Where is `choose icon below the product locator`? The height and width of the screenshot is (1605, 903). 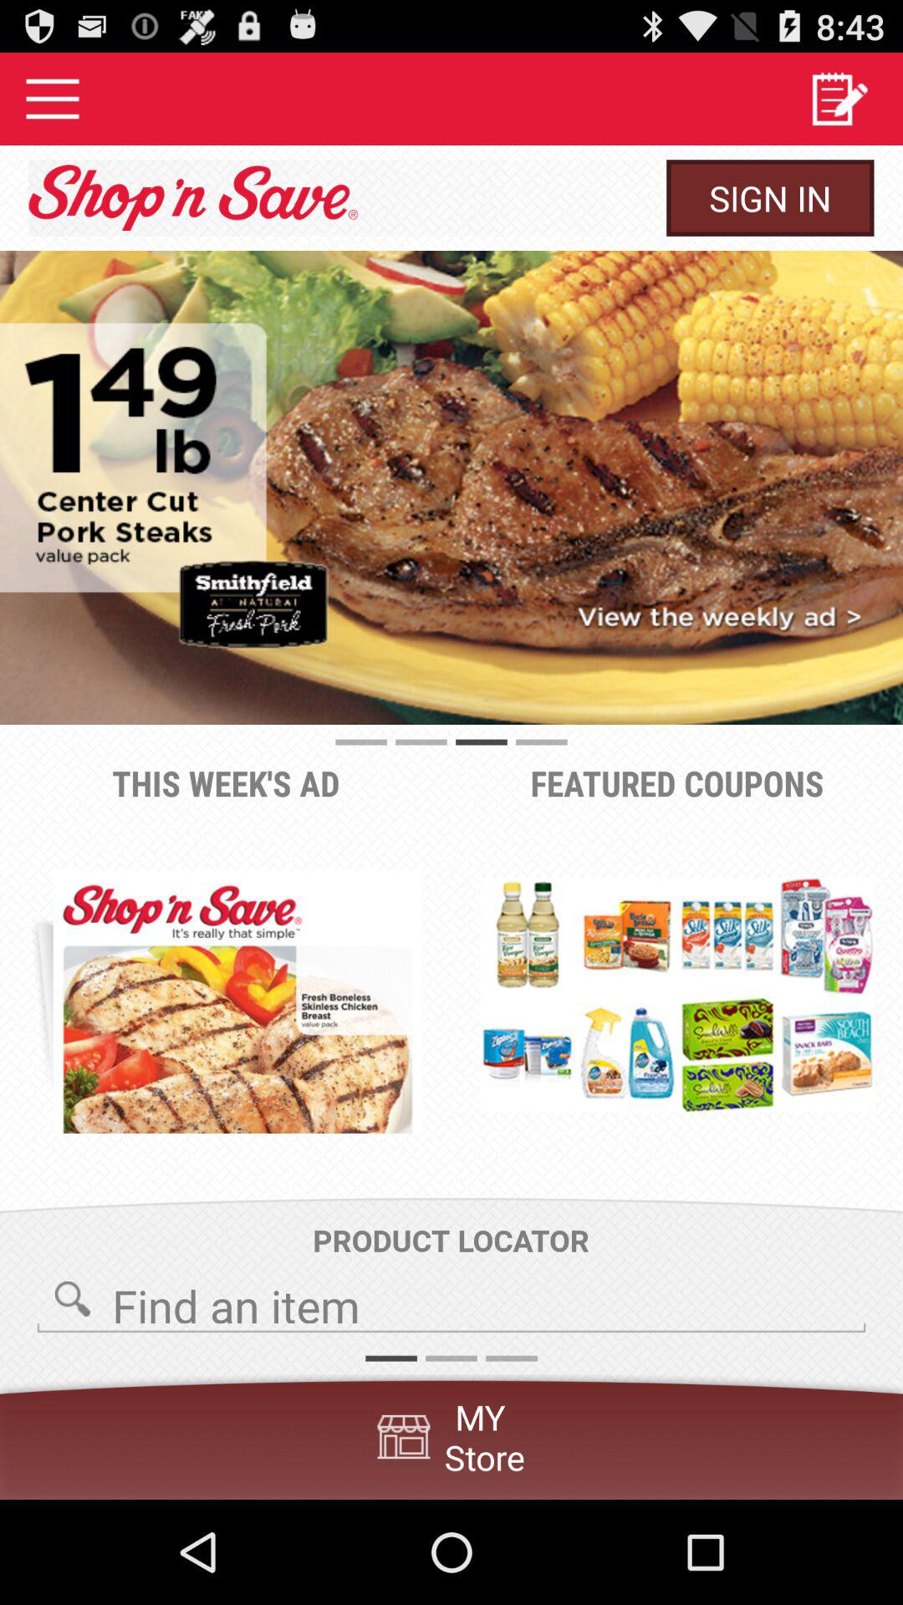
choose icon below the product locator is located at coordinates (451, 1301).